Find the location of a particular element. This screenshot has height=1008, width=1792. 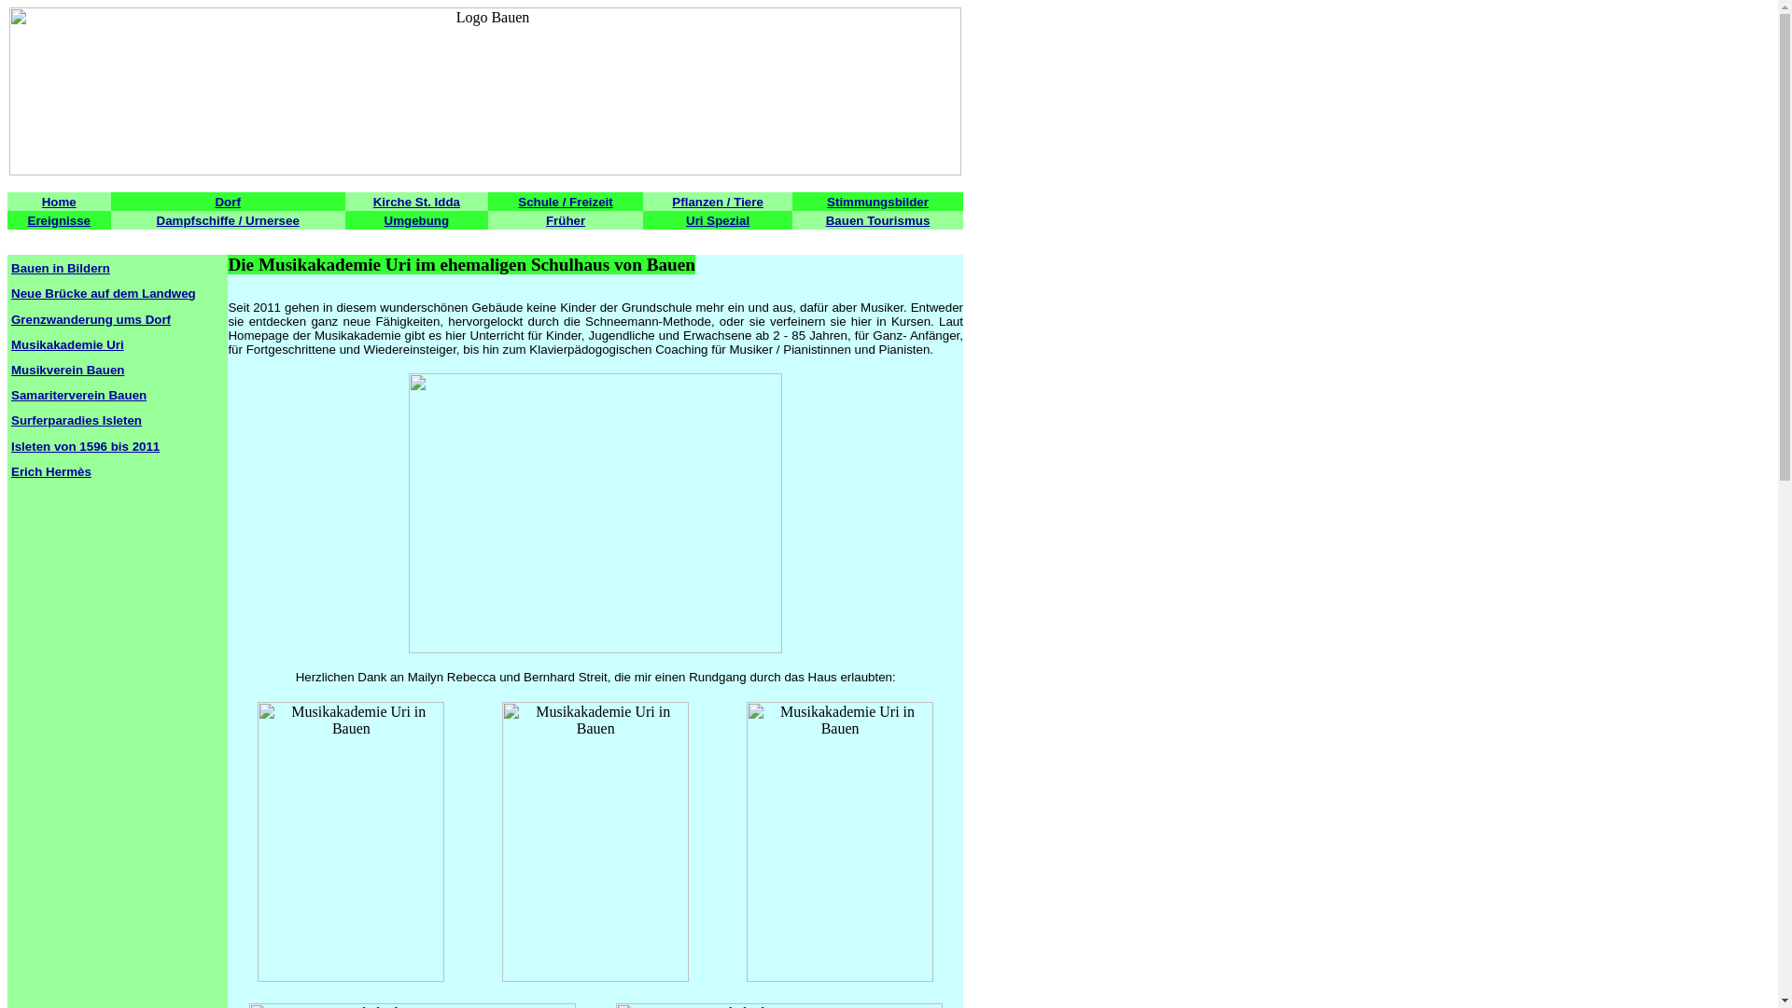

Bauen in Bildern is located at coordinates (61, 269).